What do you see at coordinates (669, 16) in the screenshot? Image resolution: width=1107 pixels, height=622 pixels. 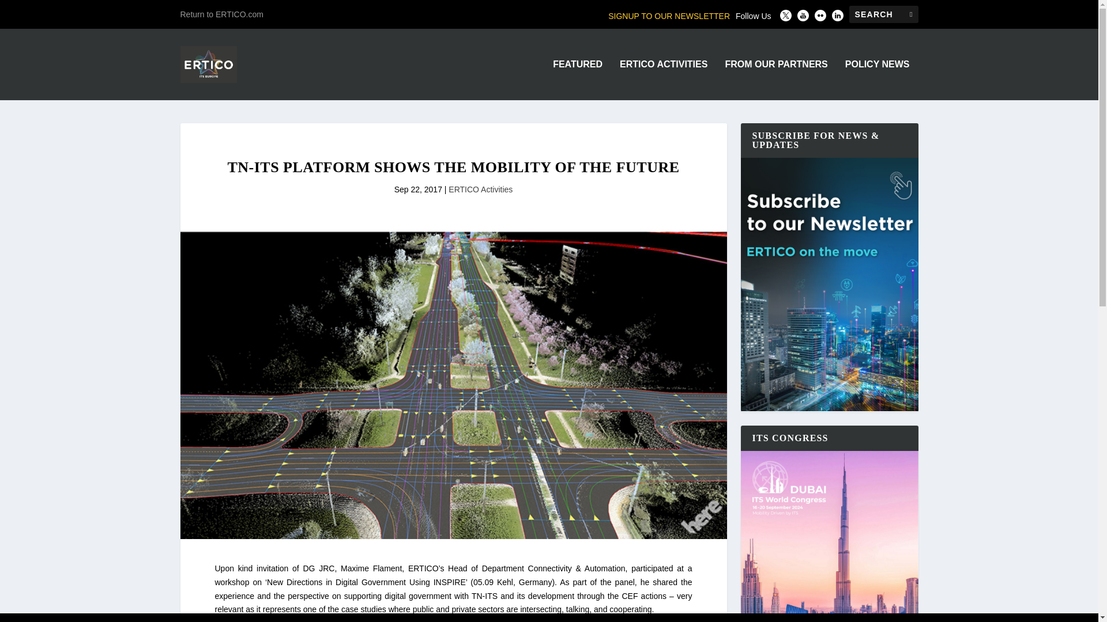 I see `SIGNUP TO OUR NEWSLETTER` at bounding box center [669, 16].